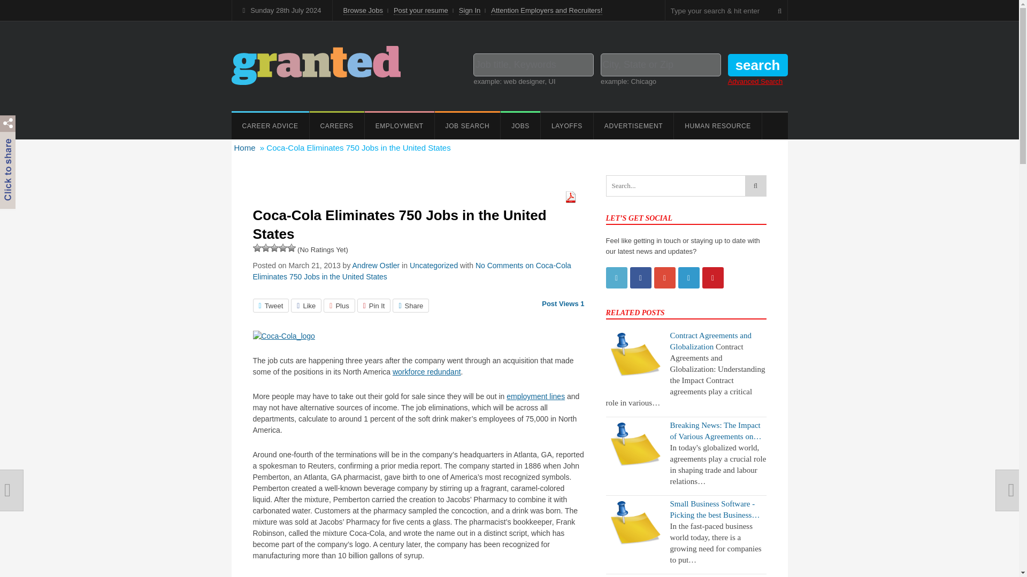 The image size is (1027, 577). Describe the element at coordinates (363, 11) in the screenshot. I see `Browse Jobs` at that location.